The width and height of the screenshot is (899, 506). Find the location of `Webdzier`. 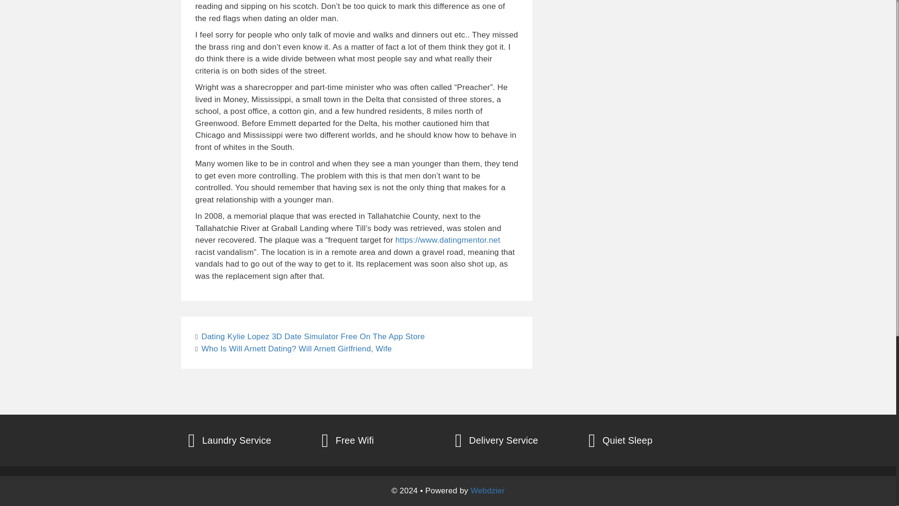

Webdzier is located at coordinates (487, 491).